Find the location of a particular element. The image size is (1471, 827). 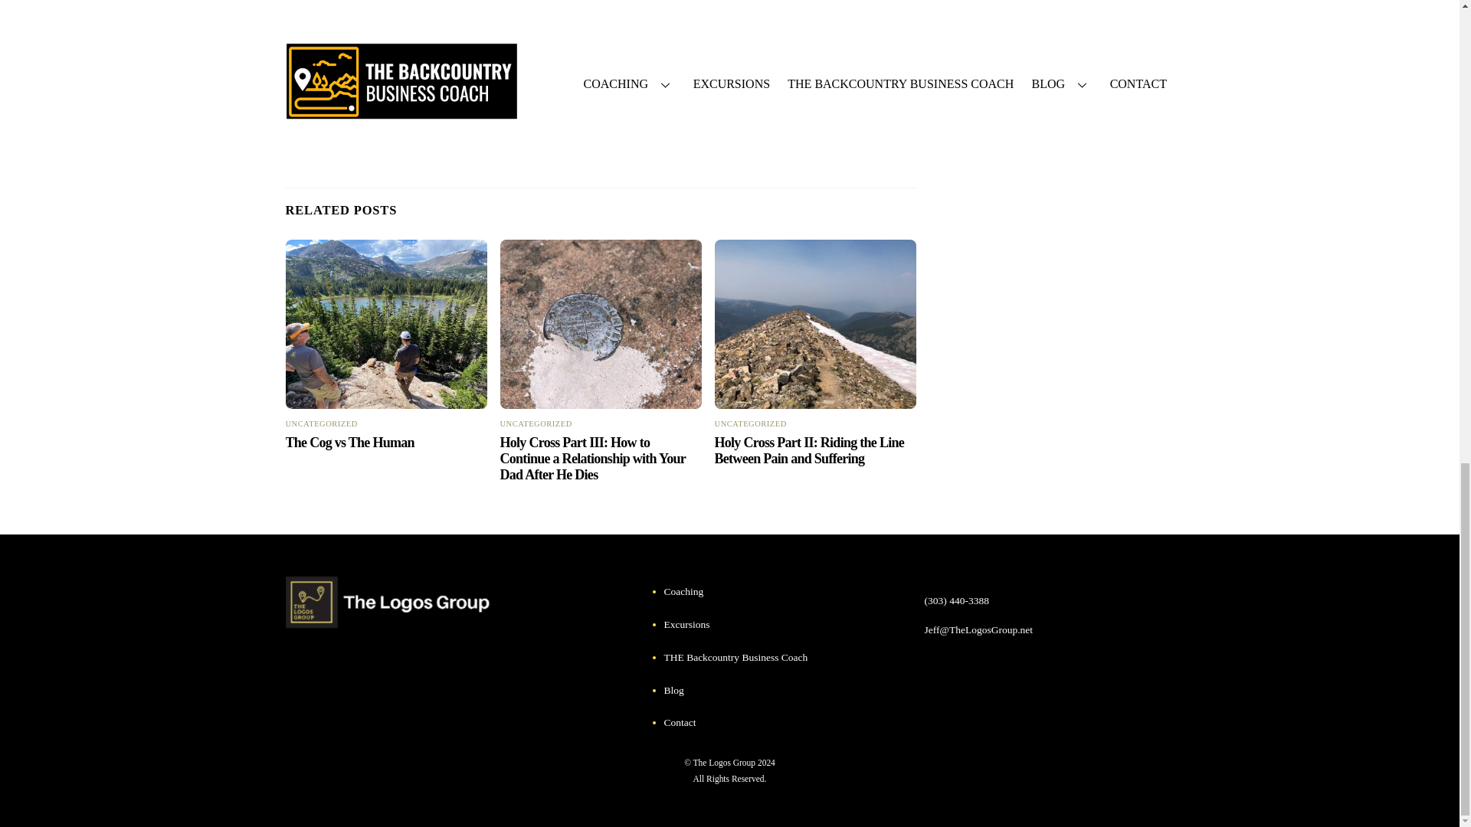

UNCATEGORIZED is located at coordinates (321, 423).